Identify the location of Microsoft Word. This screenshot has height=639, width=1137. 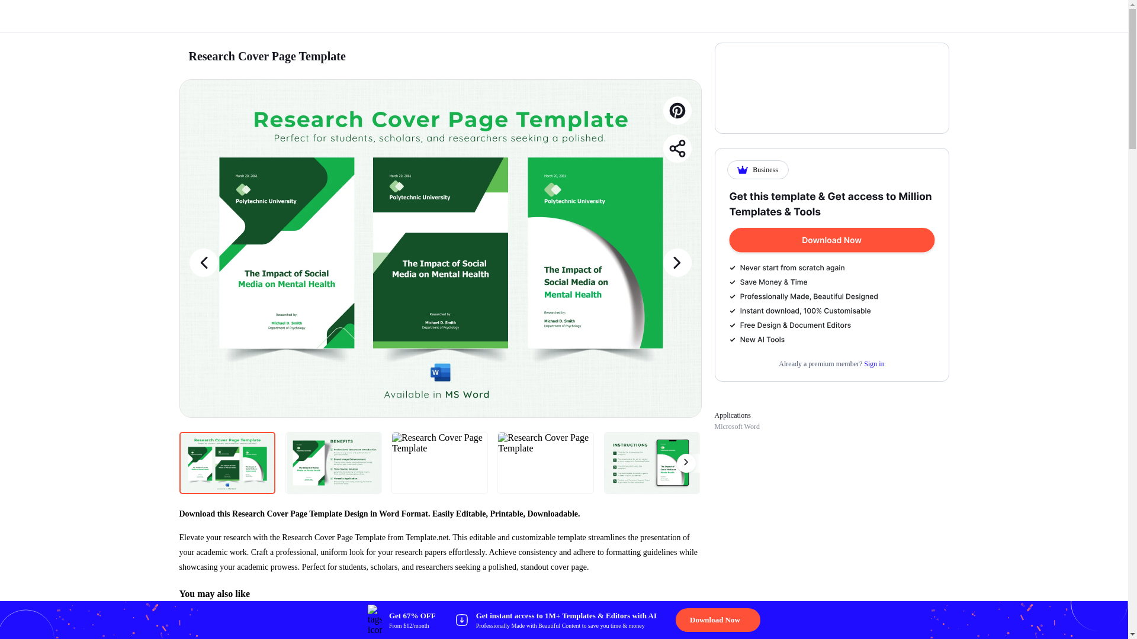
(737, 426).